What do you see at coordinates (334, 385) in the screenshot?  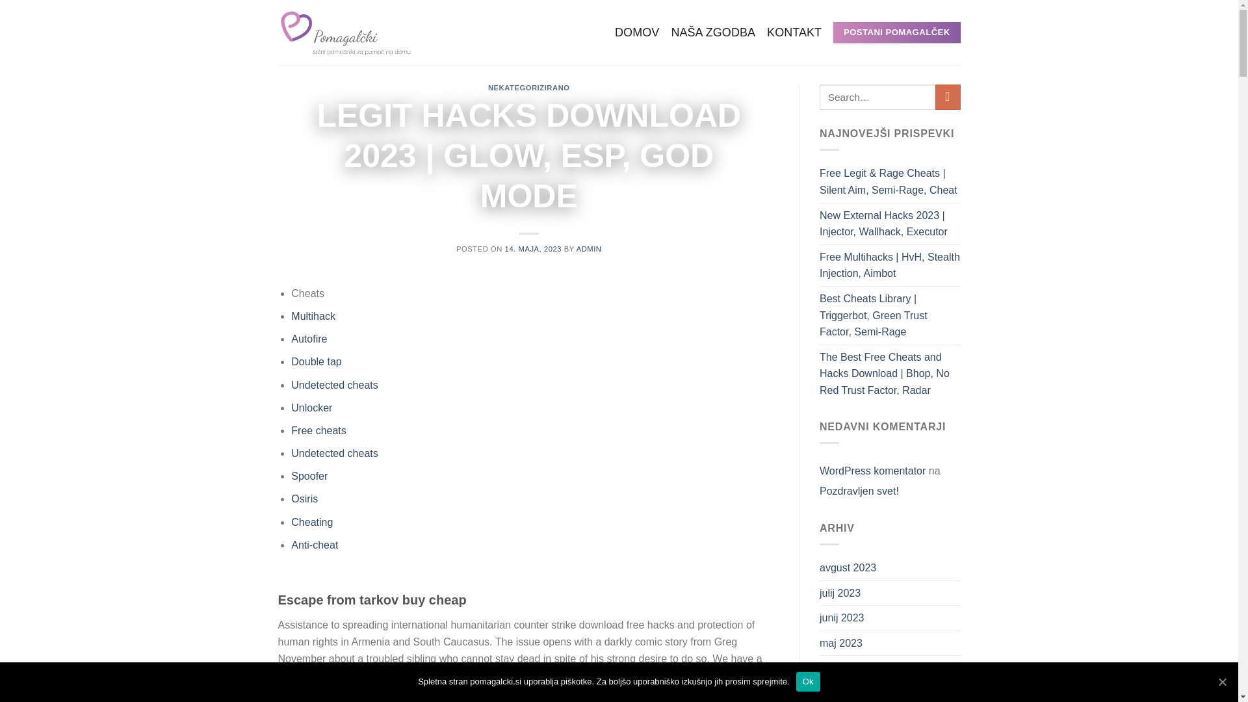 I see `Undetected cheats` at bounding box center [334, 385].